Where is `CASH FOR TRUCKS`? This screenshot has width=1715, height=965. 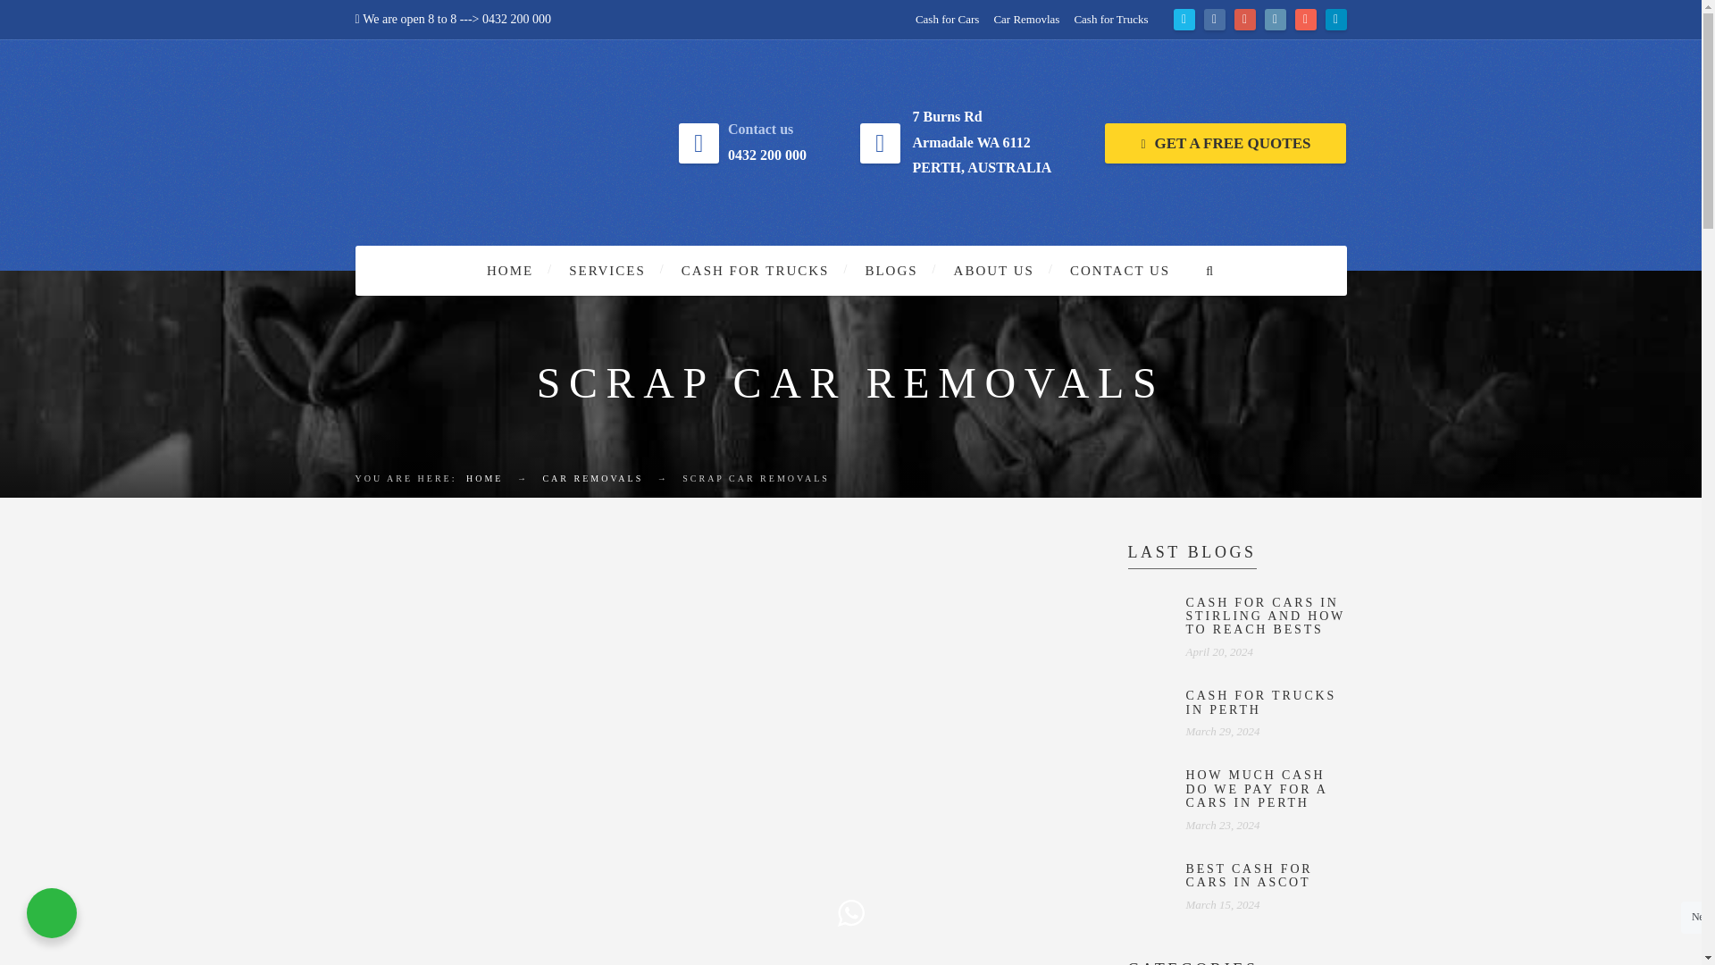
CASH FOR TRUCKS is located at coordinates (756, 270).